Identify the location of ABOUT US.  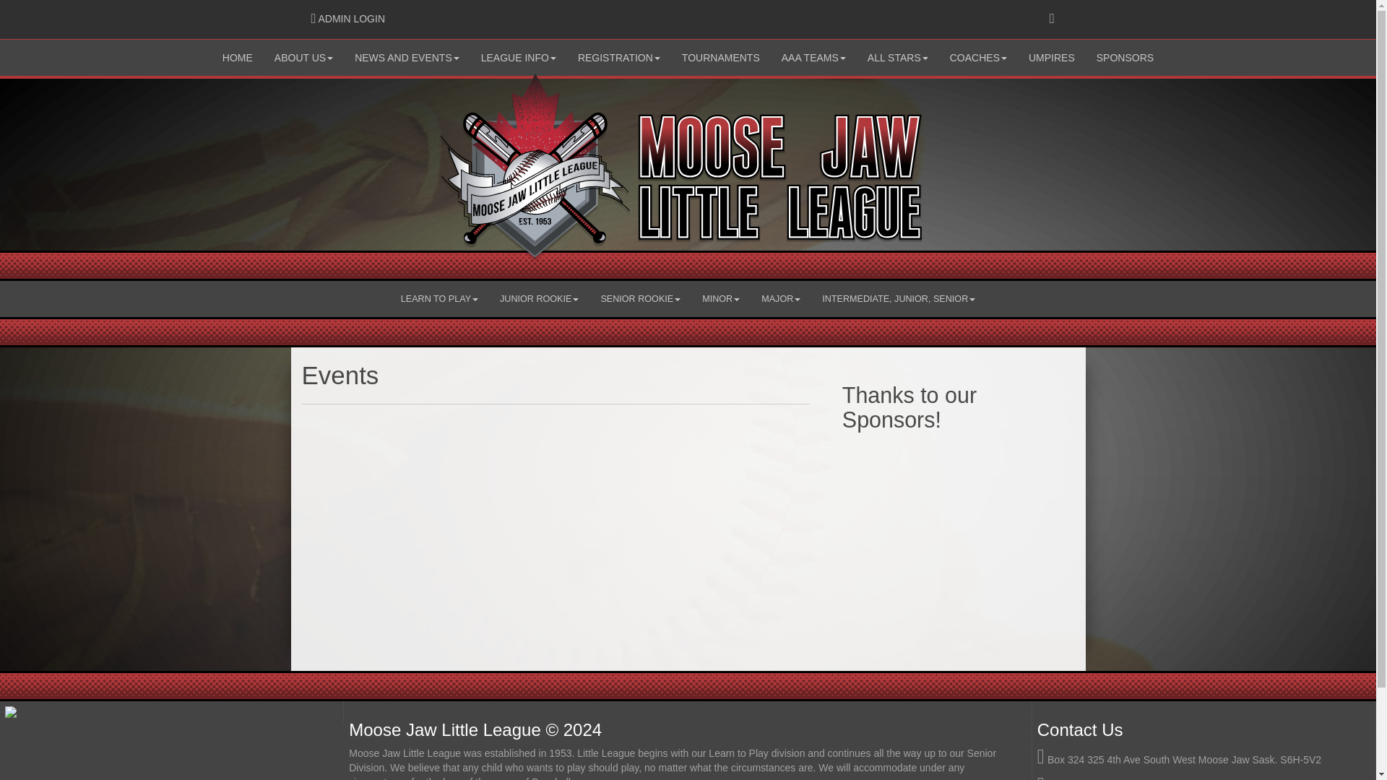
(721, 58).